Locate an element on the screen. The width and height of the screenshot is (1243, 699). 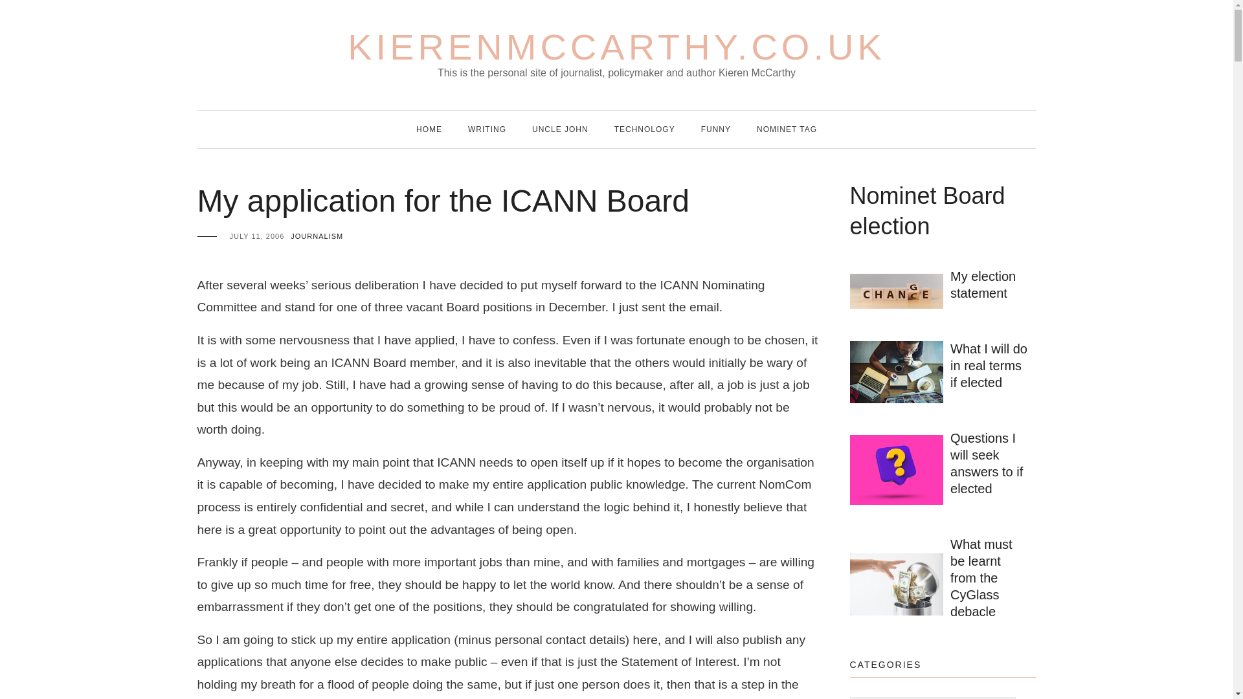
WRITING is located at coordinates (487, 129).